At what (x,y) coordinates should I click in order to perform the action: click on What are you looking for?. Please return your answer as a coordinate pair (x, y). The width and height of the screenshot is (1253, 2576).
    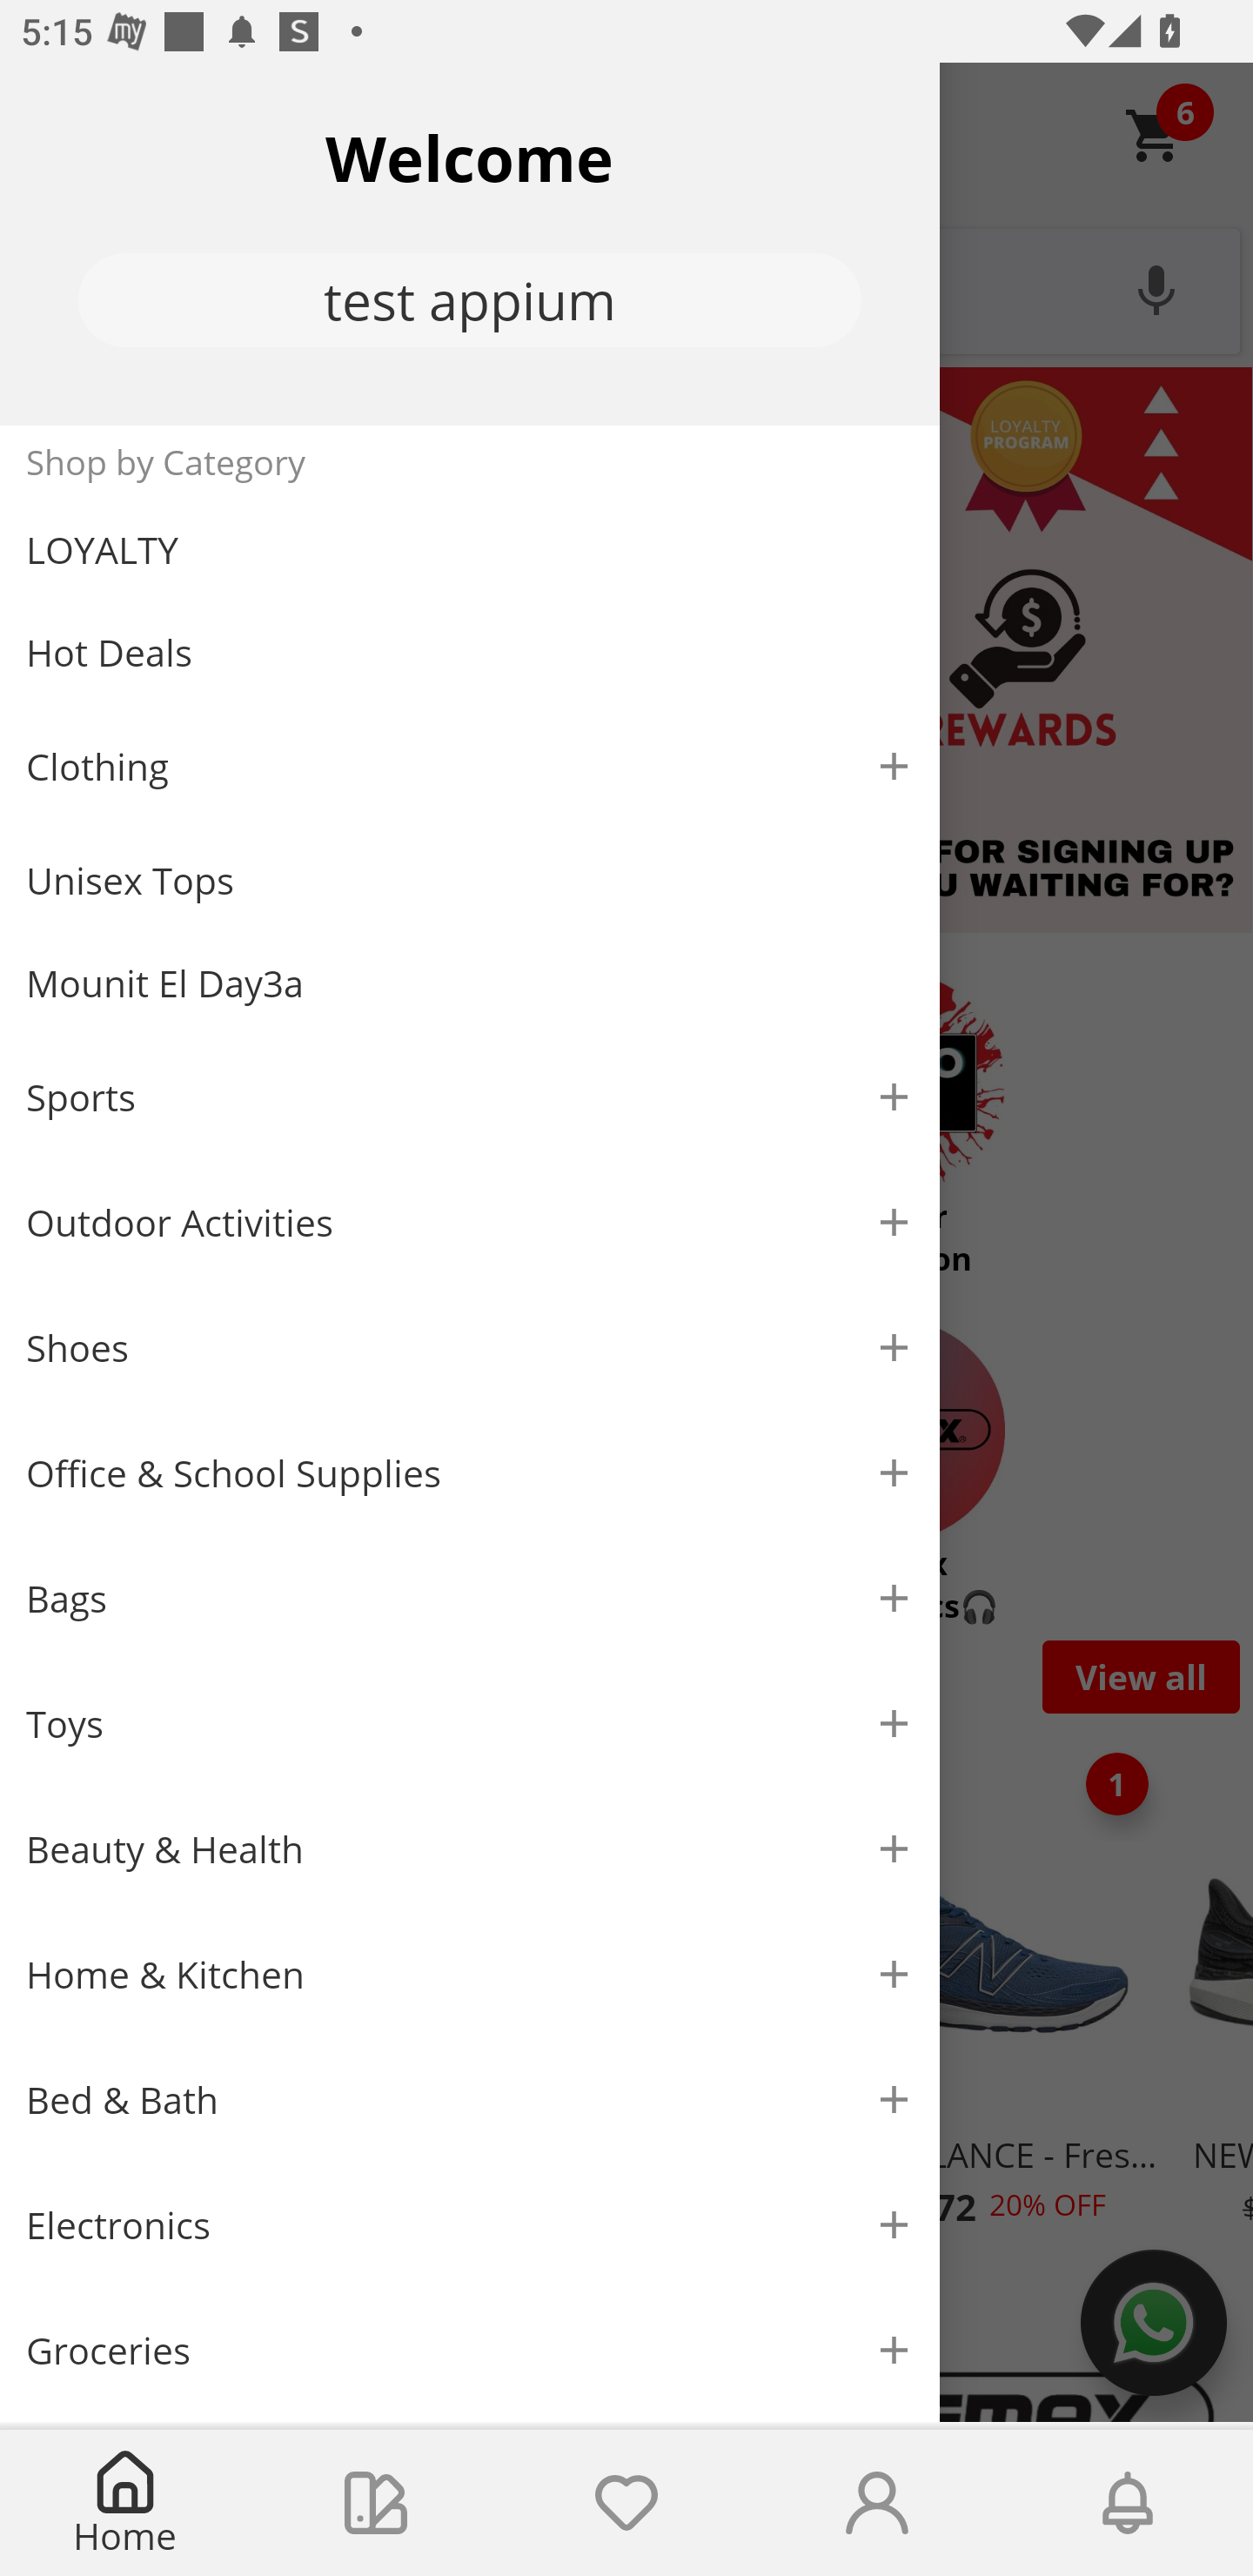
    Looking at the image, I should click on (626, 288).